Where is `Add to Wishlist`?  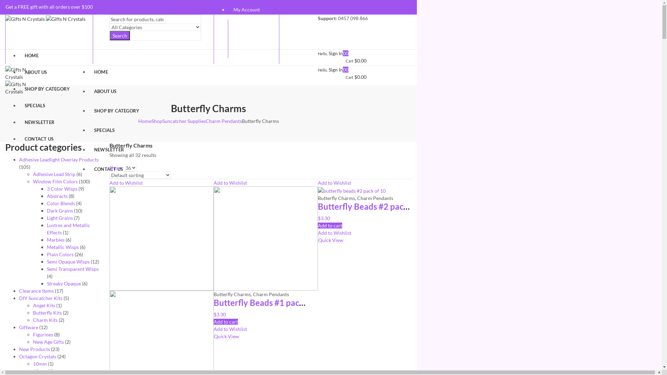 Add to Wishlist is located at coordinates (126, 183).